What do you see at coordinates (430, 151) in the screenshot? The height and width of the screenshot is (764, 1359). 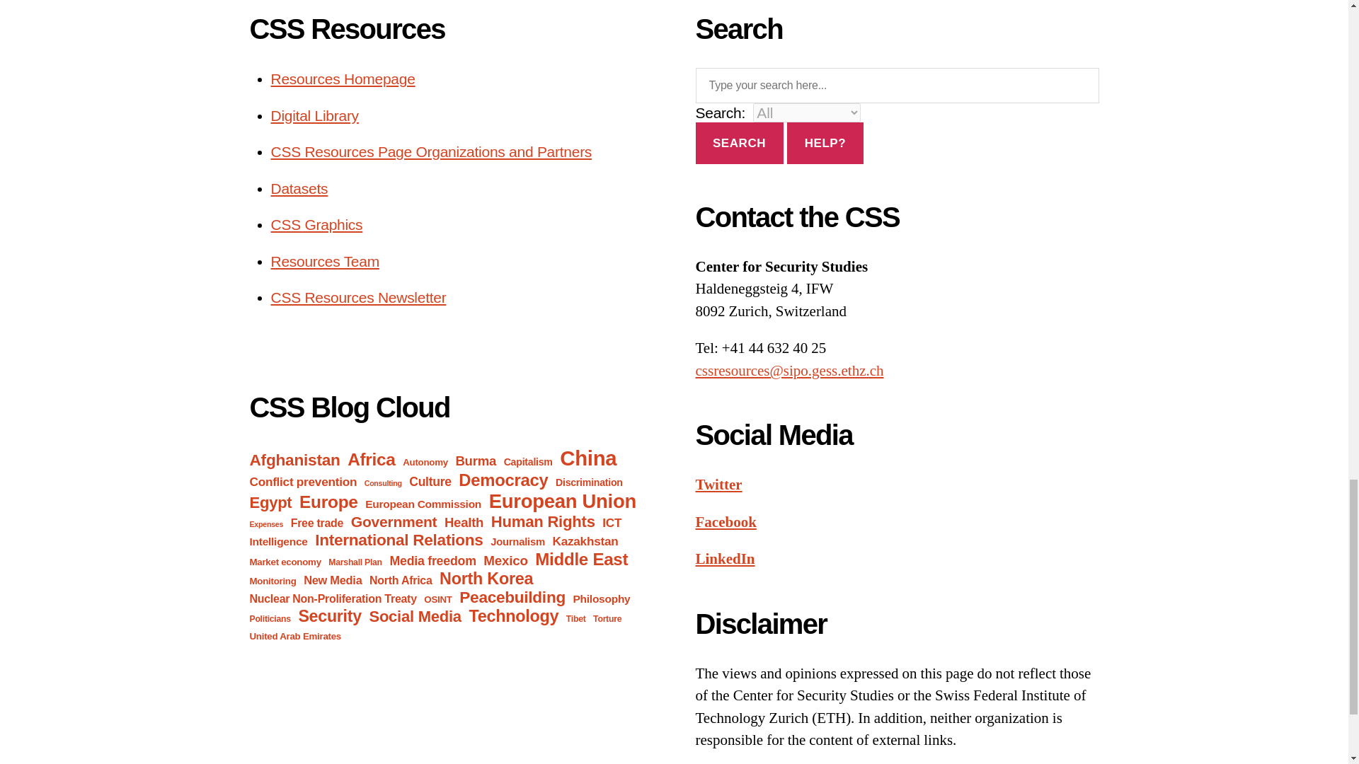 I see `CSS Resources Page Organizations and Partners` at bounding box center [430, 151].